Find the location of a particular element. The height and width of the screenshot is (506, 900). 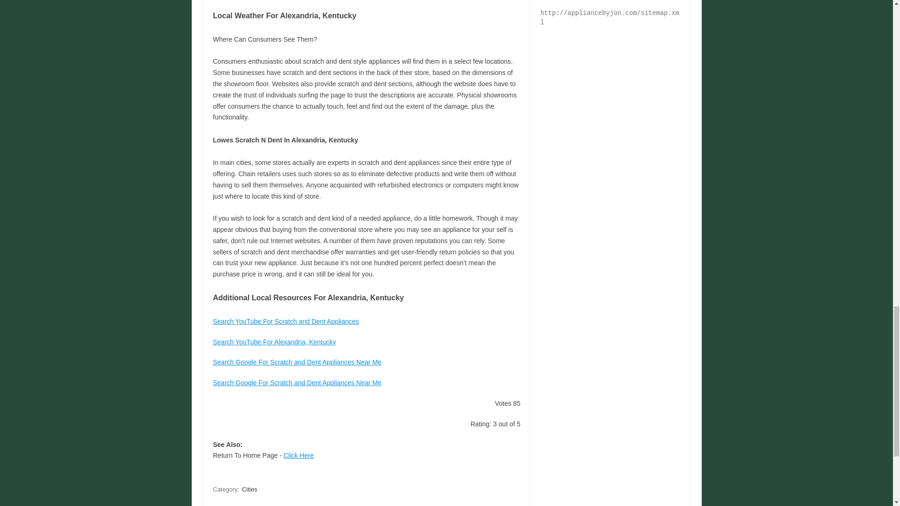

Search Google For Scratch and Dent Appliances Near Me is located at coordinates (297, 362).